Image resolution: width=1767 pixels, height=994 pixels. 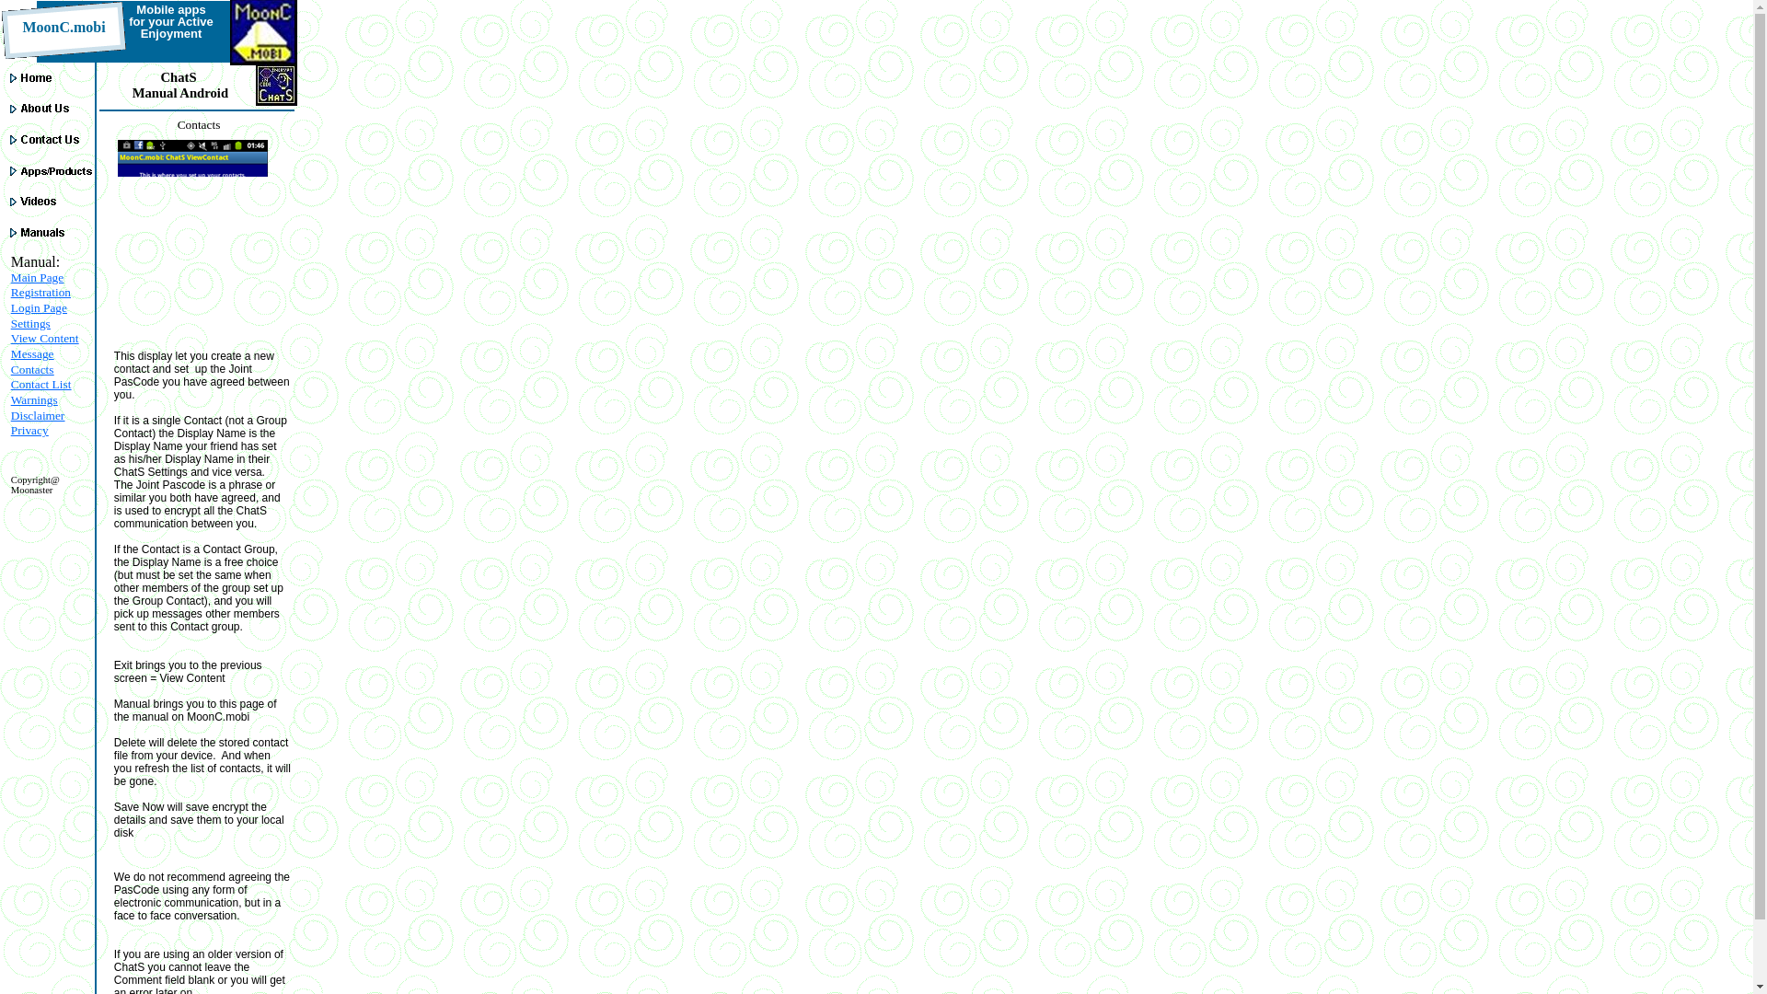 What do you see at coordinates (40, 385) in the screenshot?
I see `Contact List` at bounding box center [40, 385].